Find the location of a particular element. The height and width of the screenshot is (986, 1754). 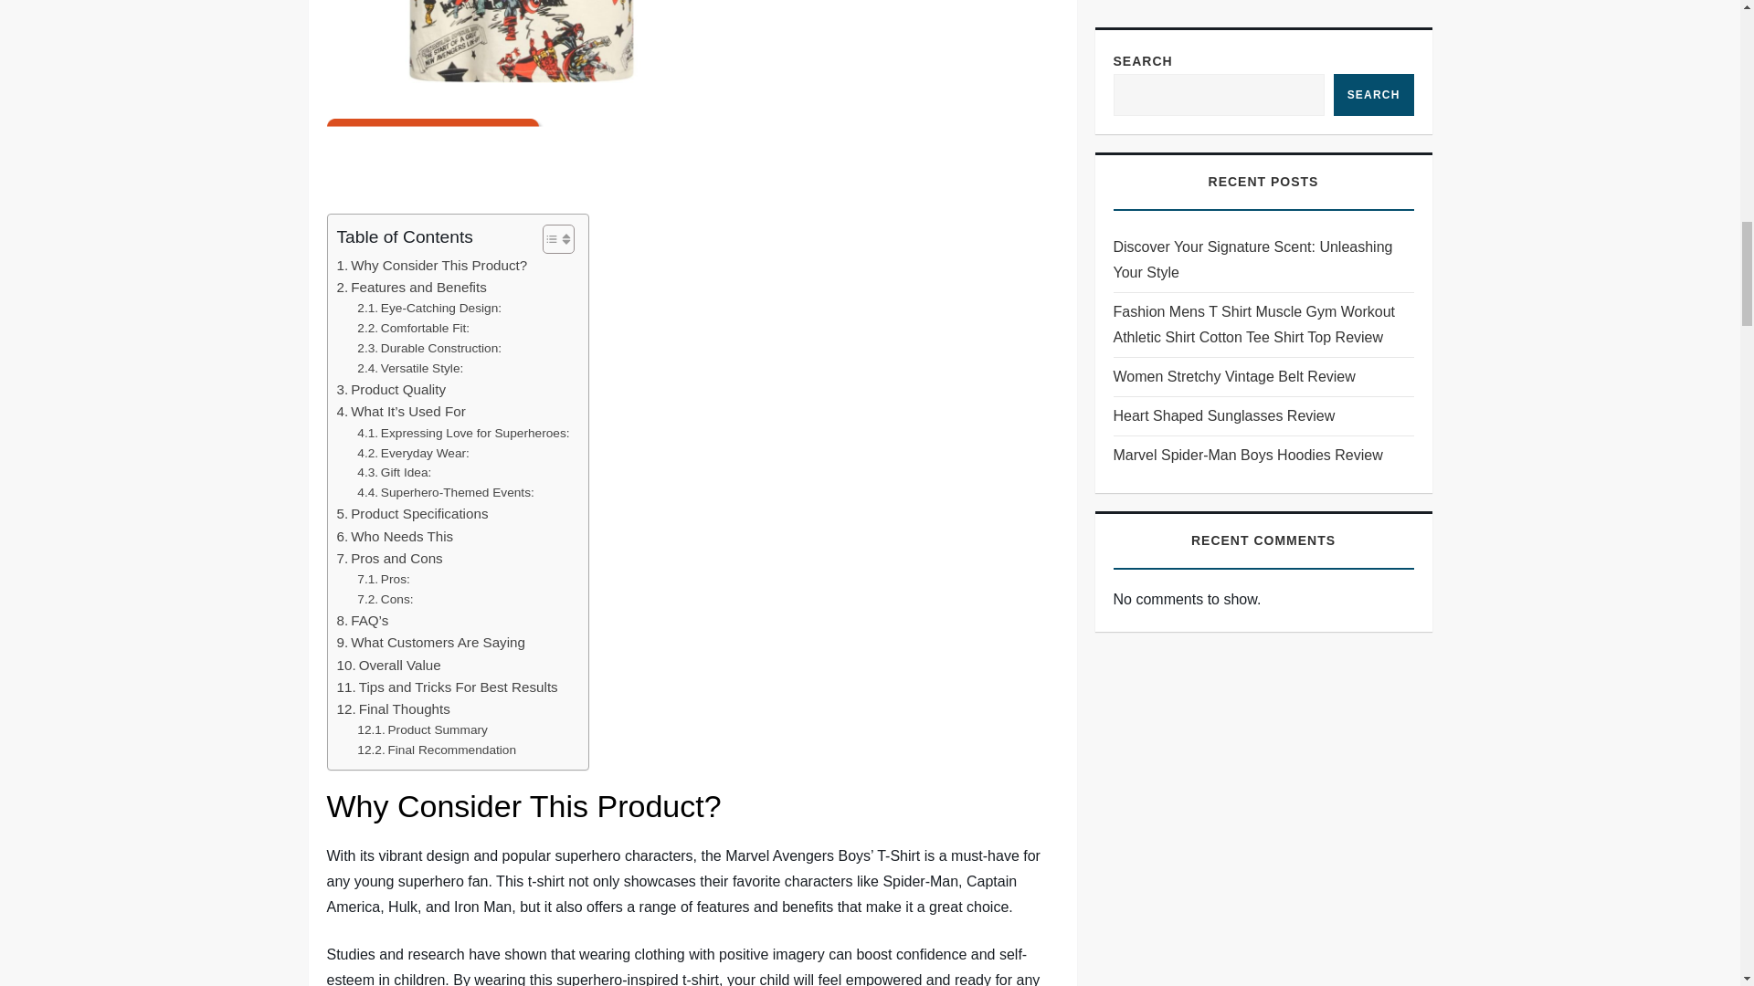

Final Recommendation is located at coordinates (437, 750).